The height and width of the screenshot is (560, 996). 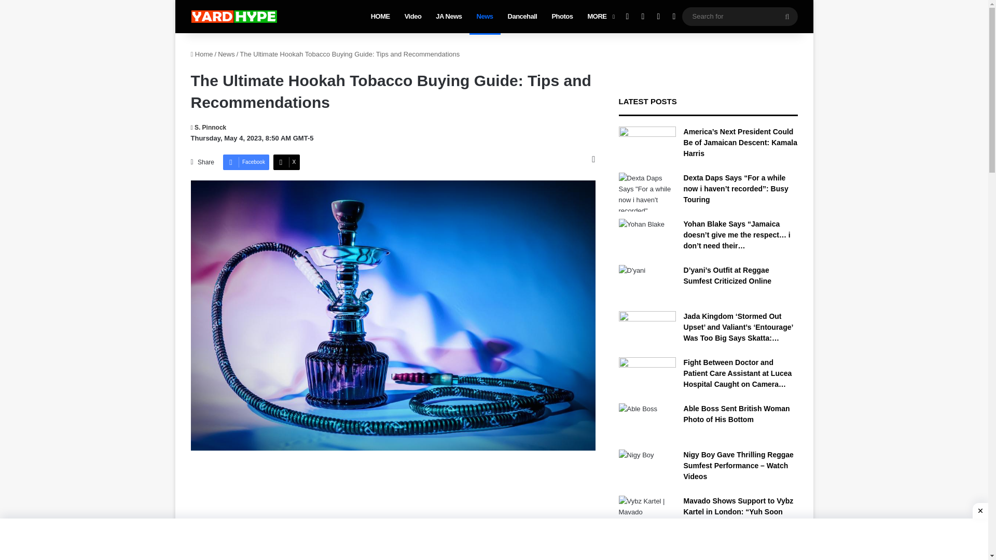 I want to click on Photos, so click(x=561, y=17).